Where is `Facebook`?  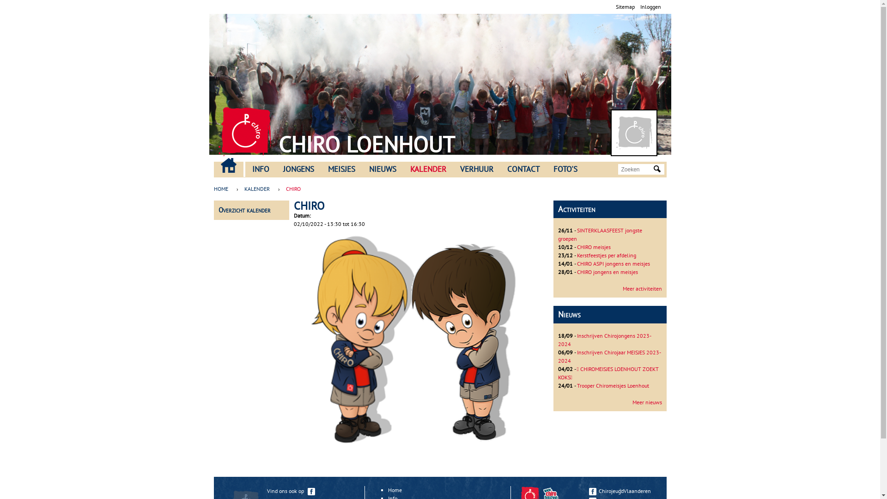 Facebook is located at coordinates (592, 492).